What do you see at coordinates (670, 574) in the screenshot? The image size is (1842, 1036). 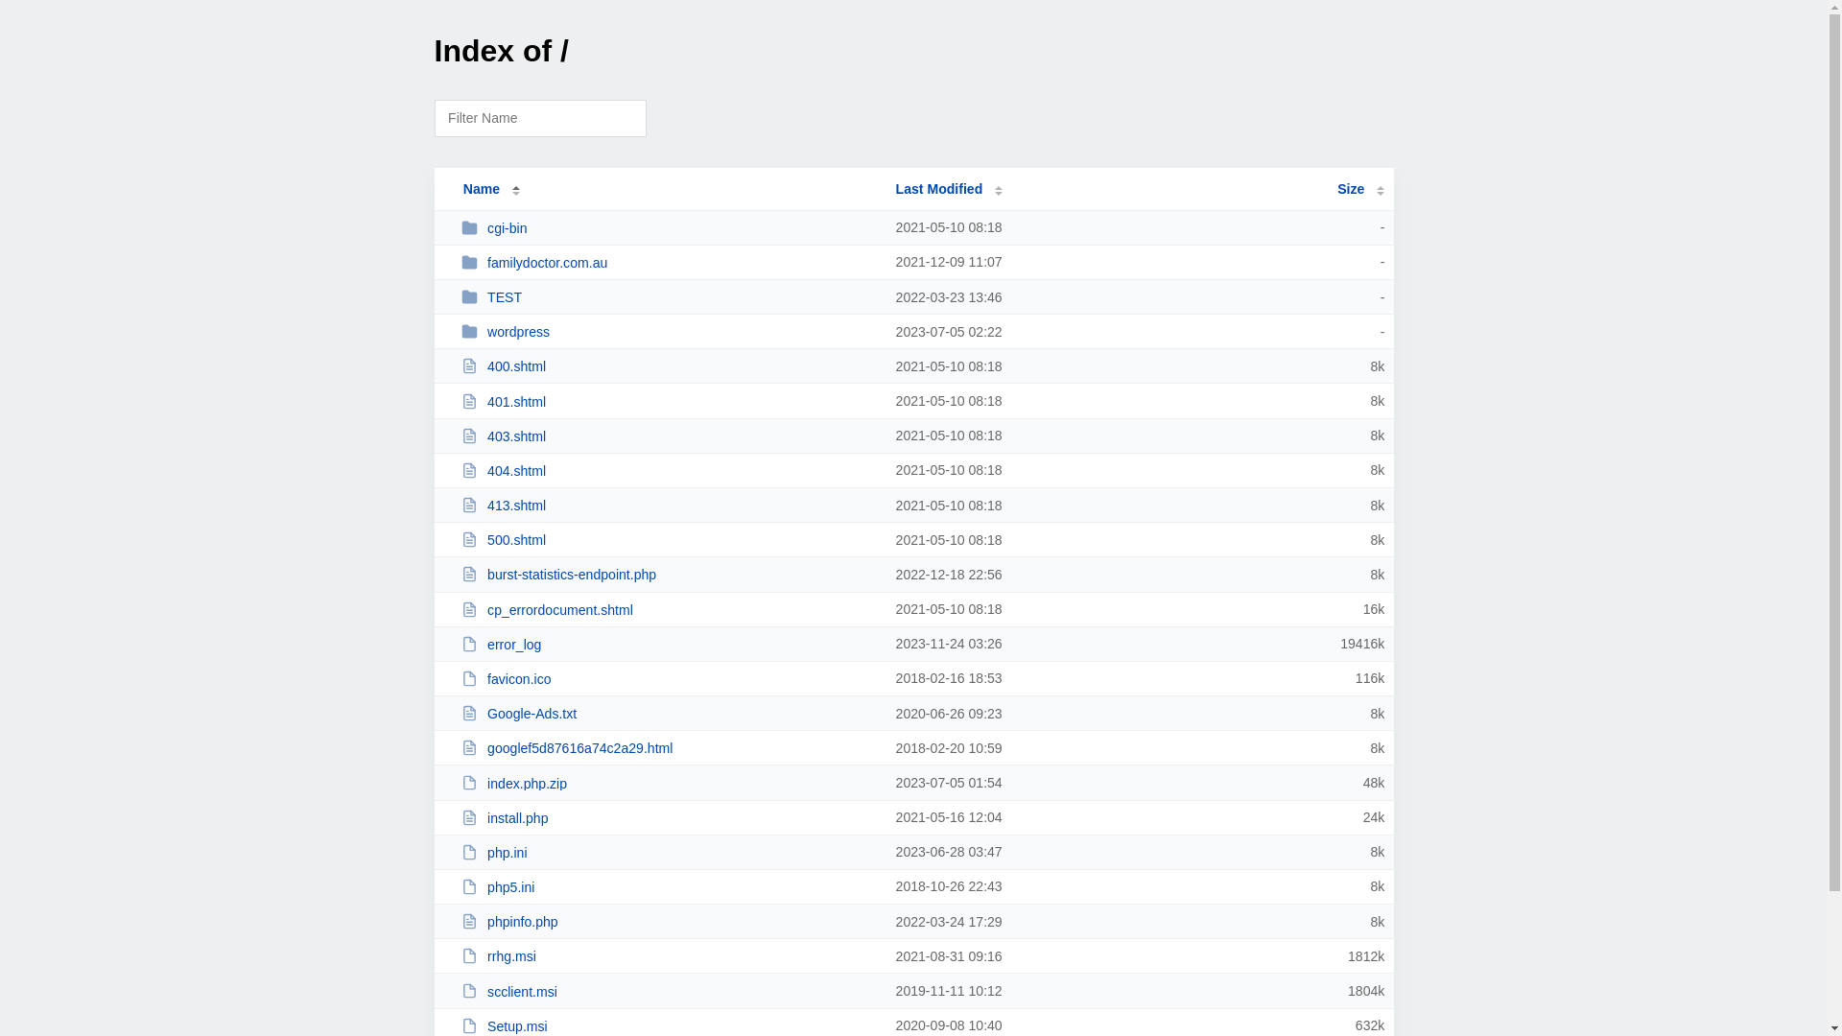 I see `burst-statistics-endpoint.php` at bounding box center [670, 574].